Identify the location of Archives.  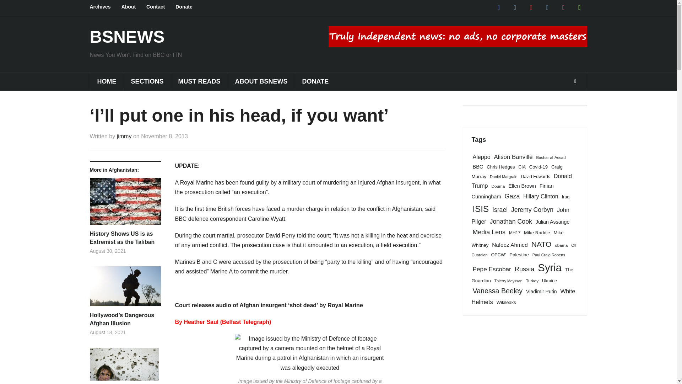
(105, 7).